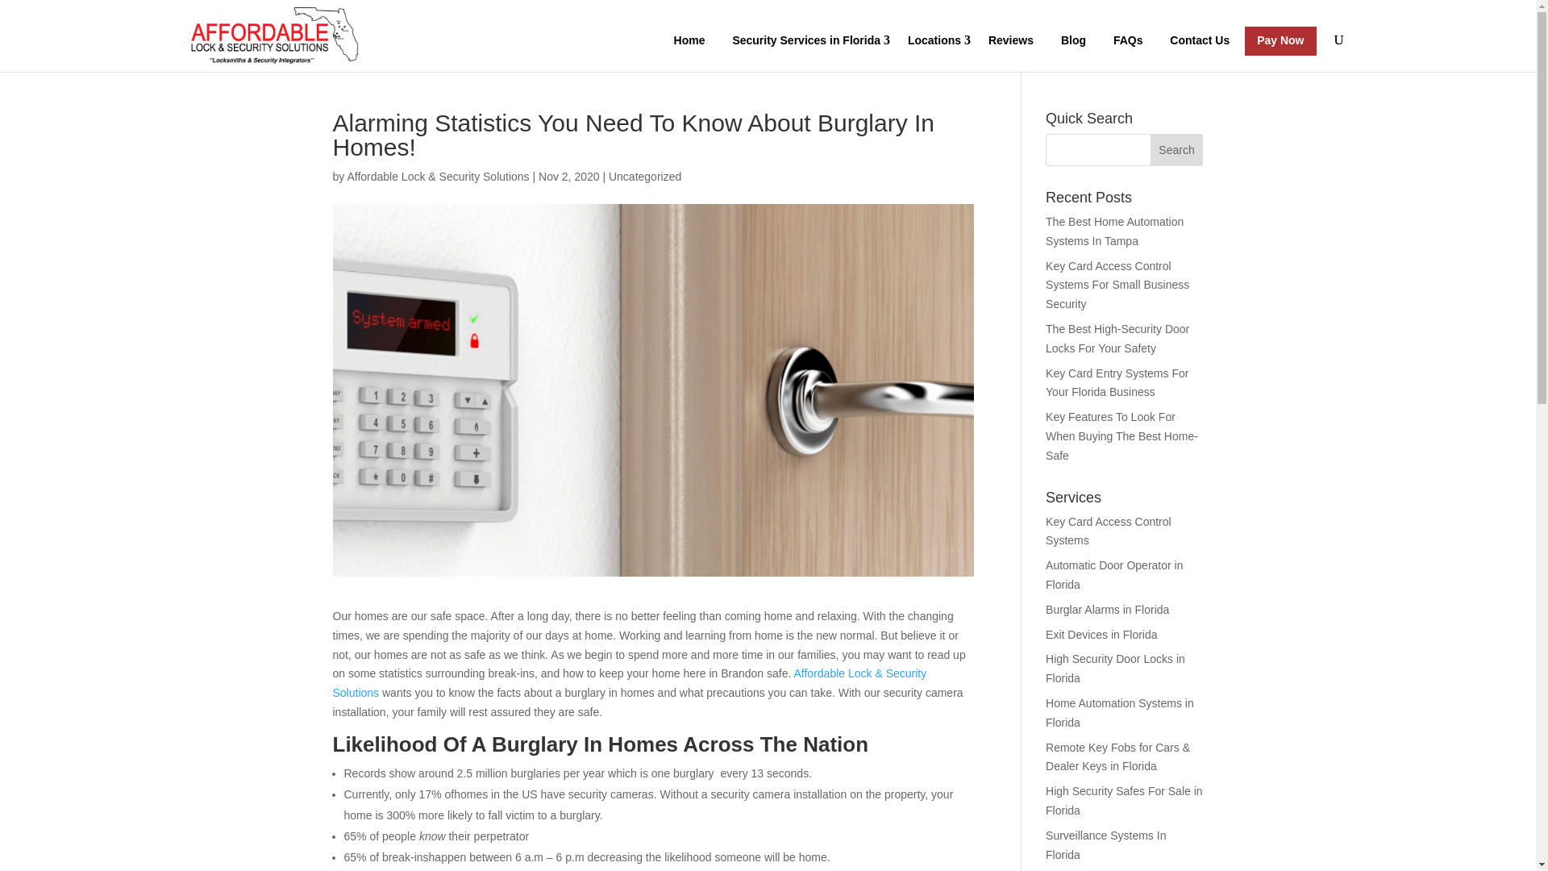 The image size is (1548, 871). I want to click on Blog, so click(1073, 41).